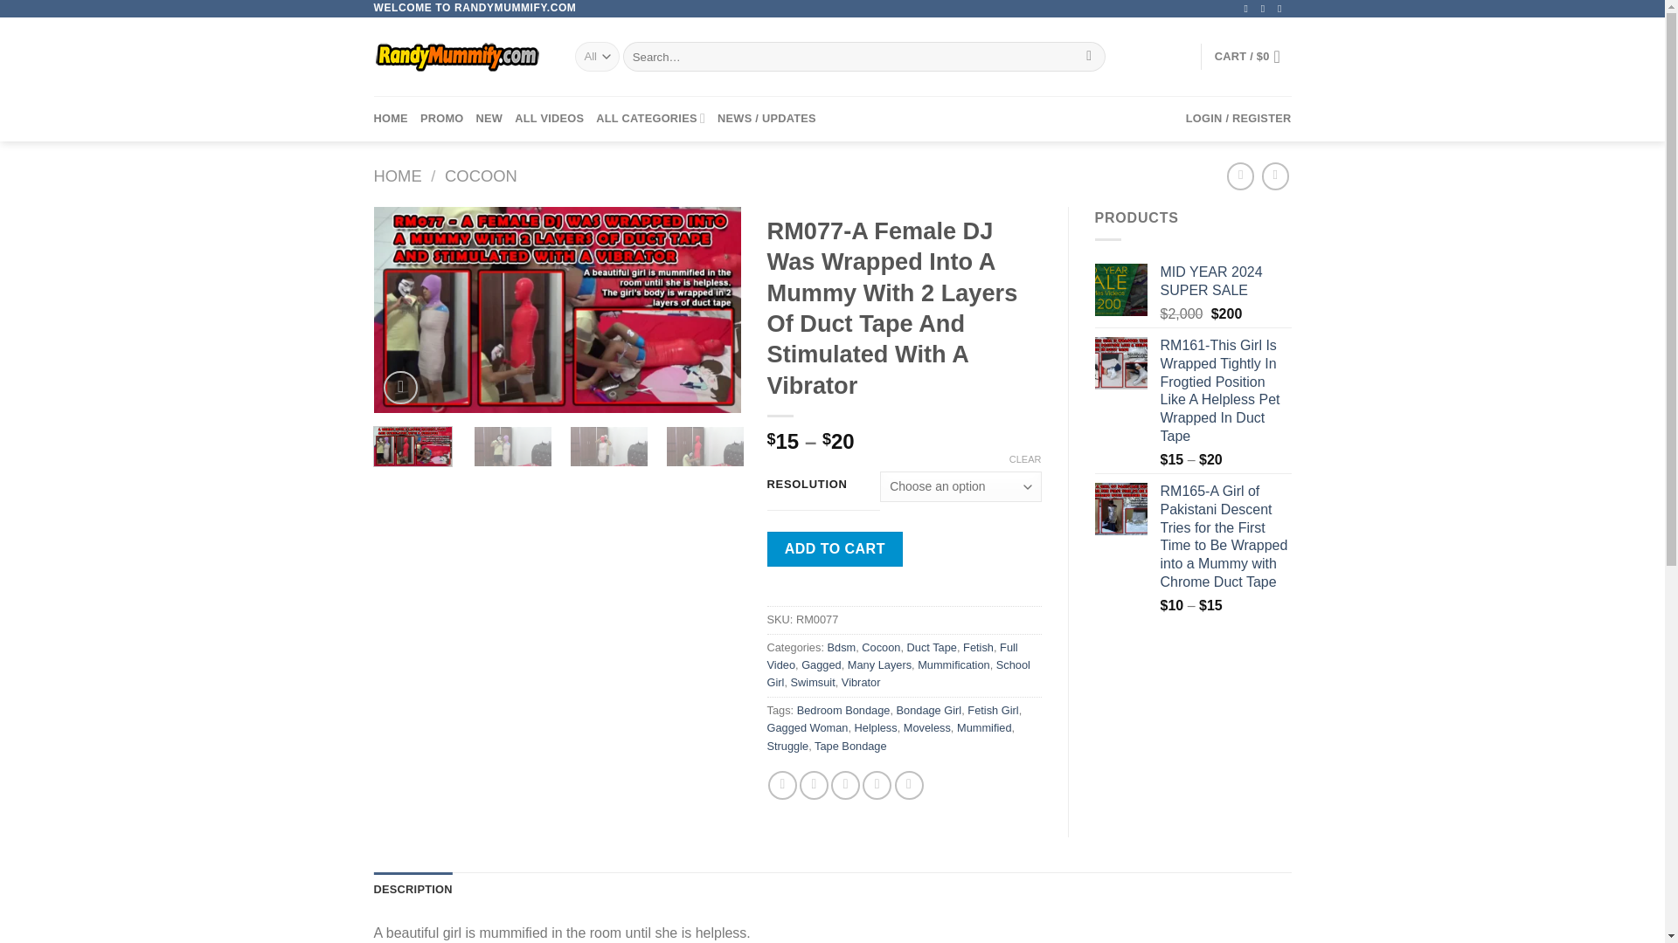  What do you see at coordinates (558, 309) in the screenshot?
I see `RM077` at bounding box center [558, 309].